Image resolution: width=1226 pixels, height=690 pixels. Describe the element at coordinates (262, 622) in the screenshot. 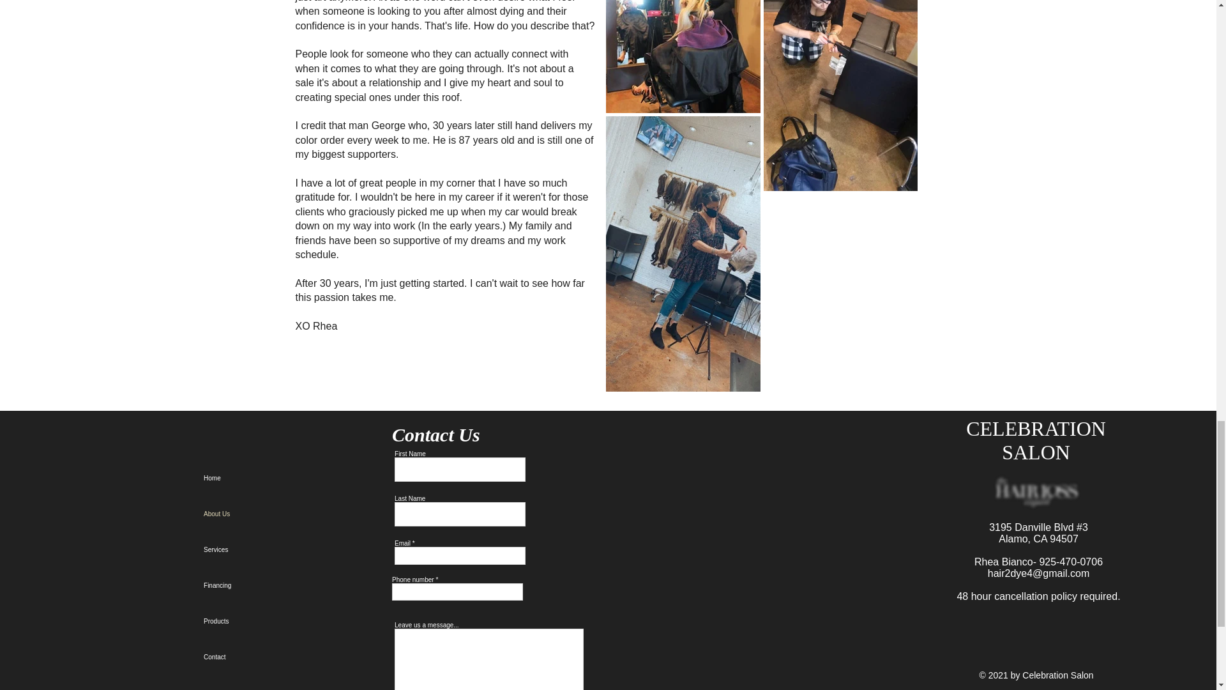

I see `Products` at that location.